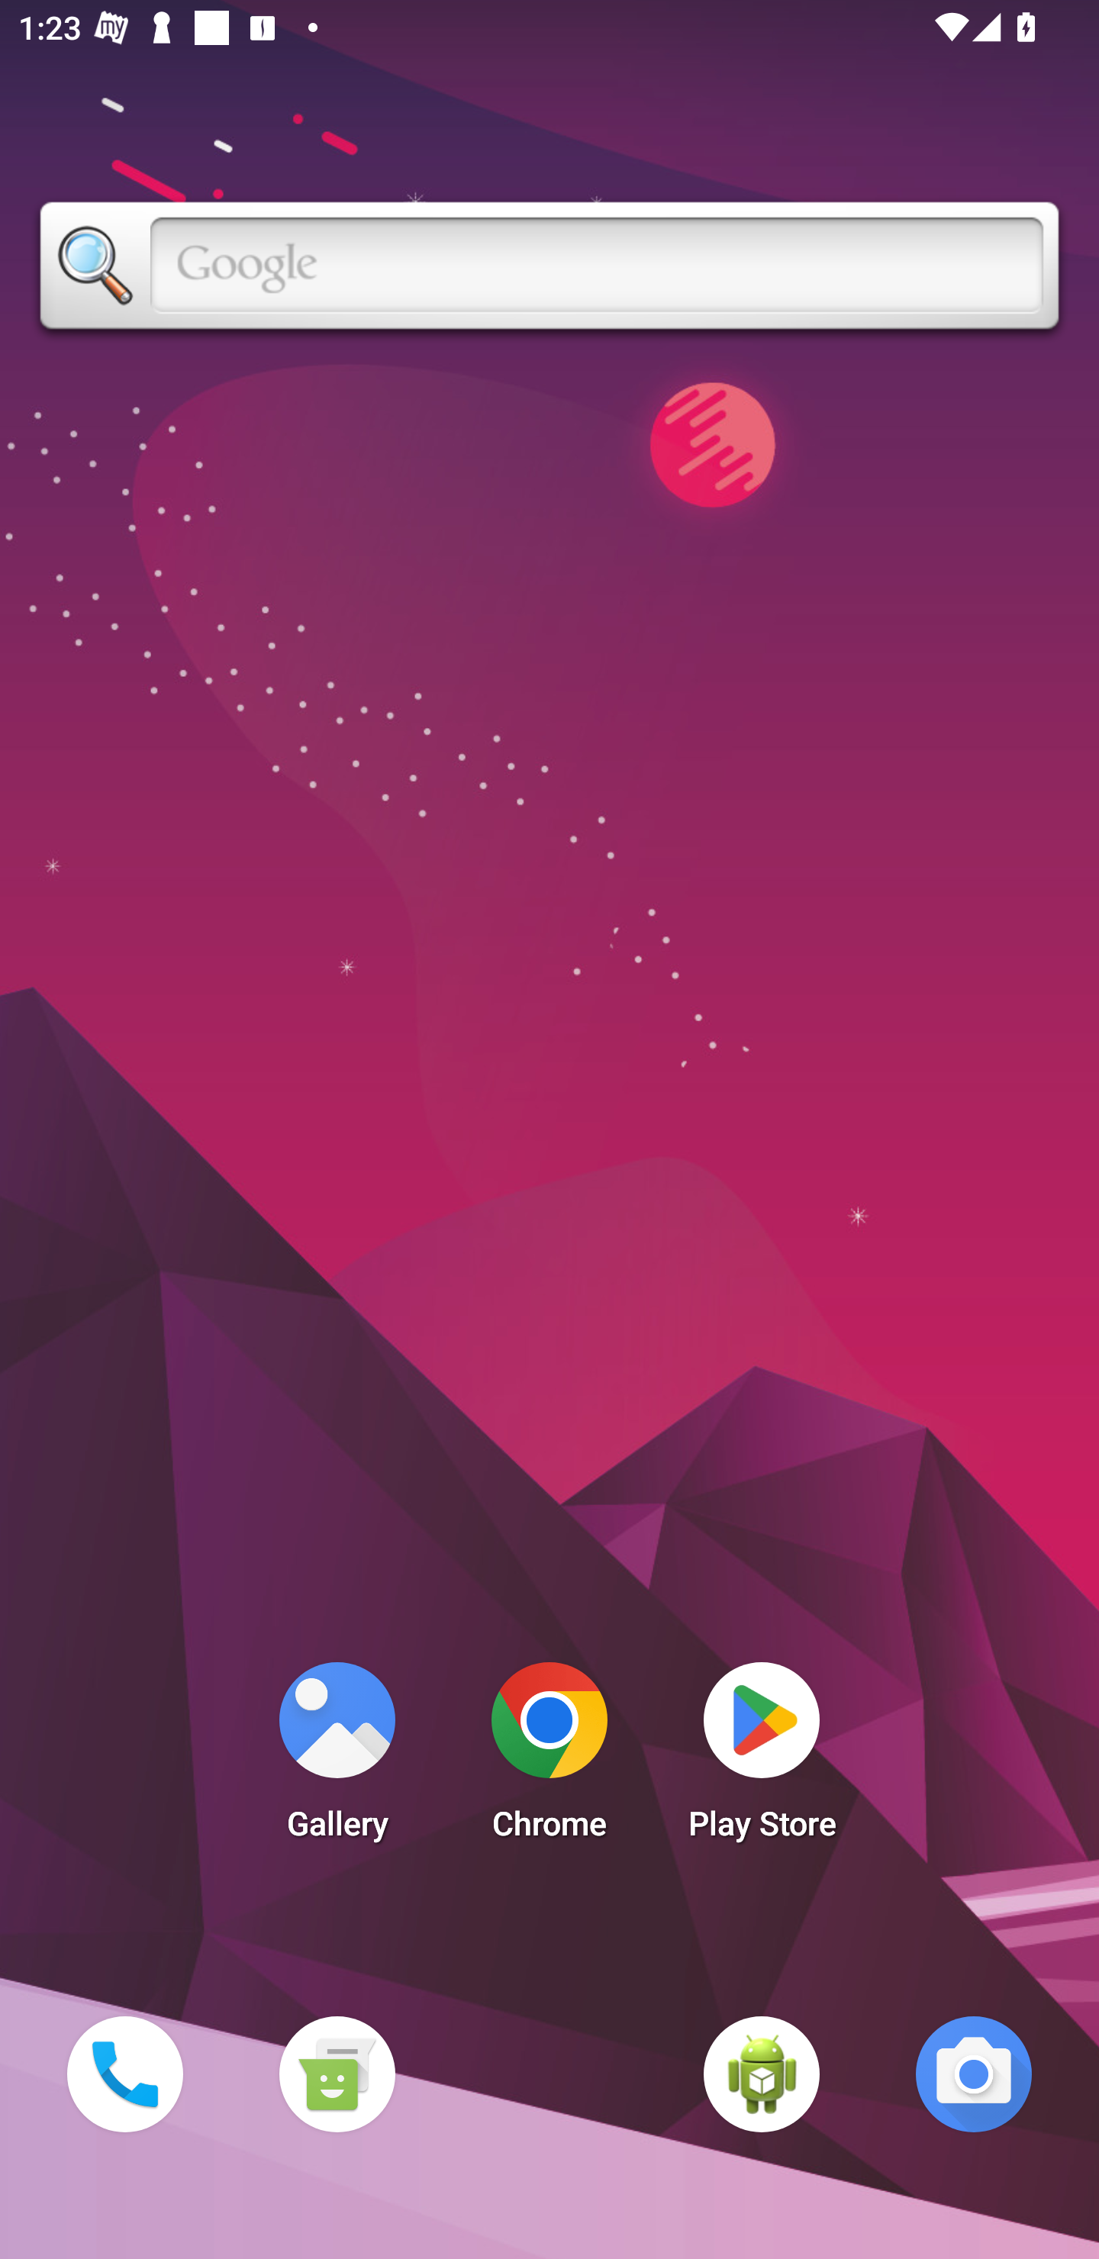 Image resolution: width=1099 pixels, height=2259 pixels. I want to click on Play Store, so click(762, 1758).